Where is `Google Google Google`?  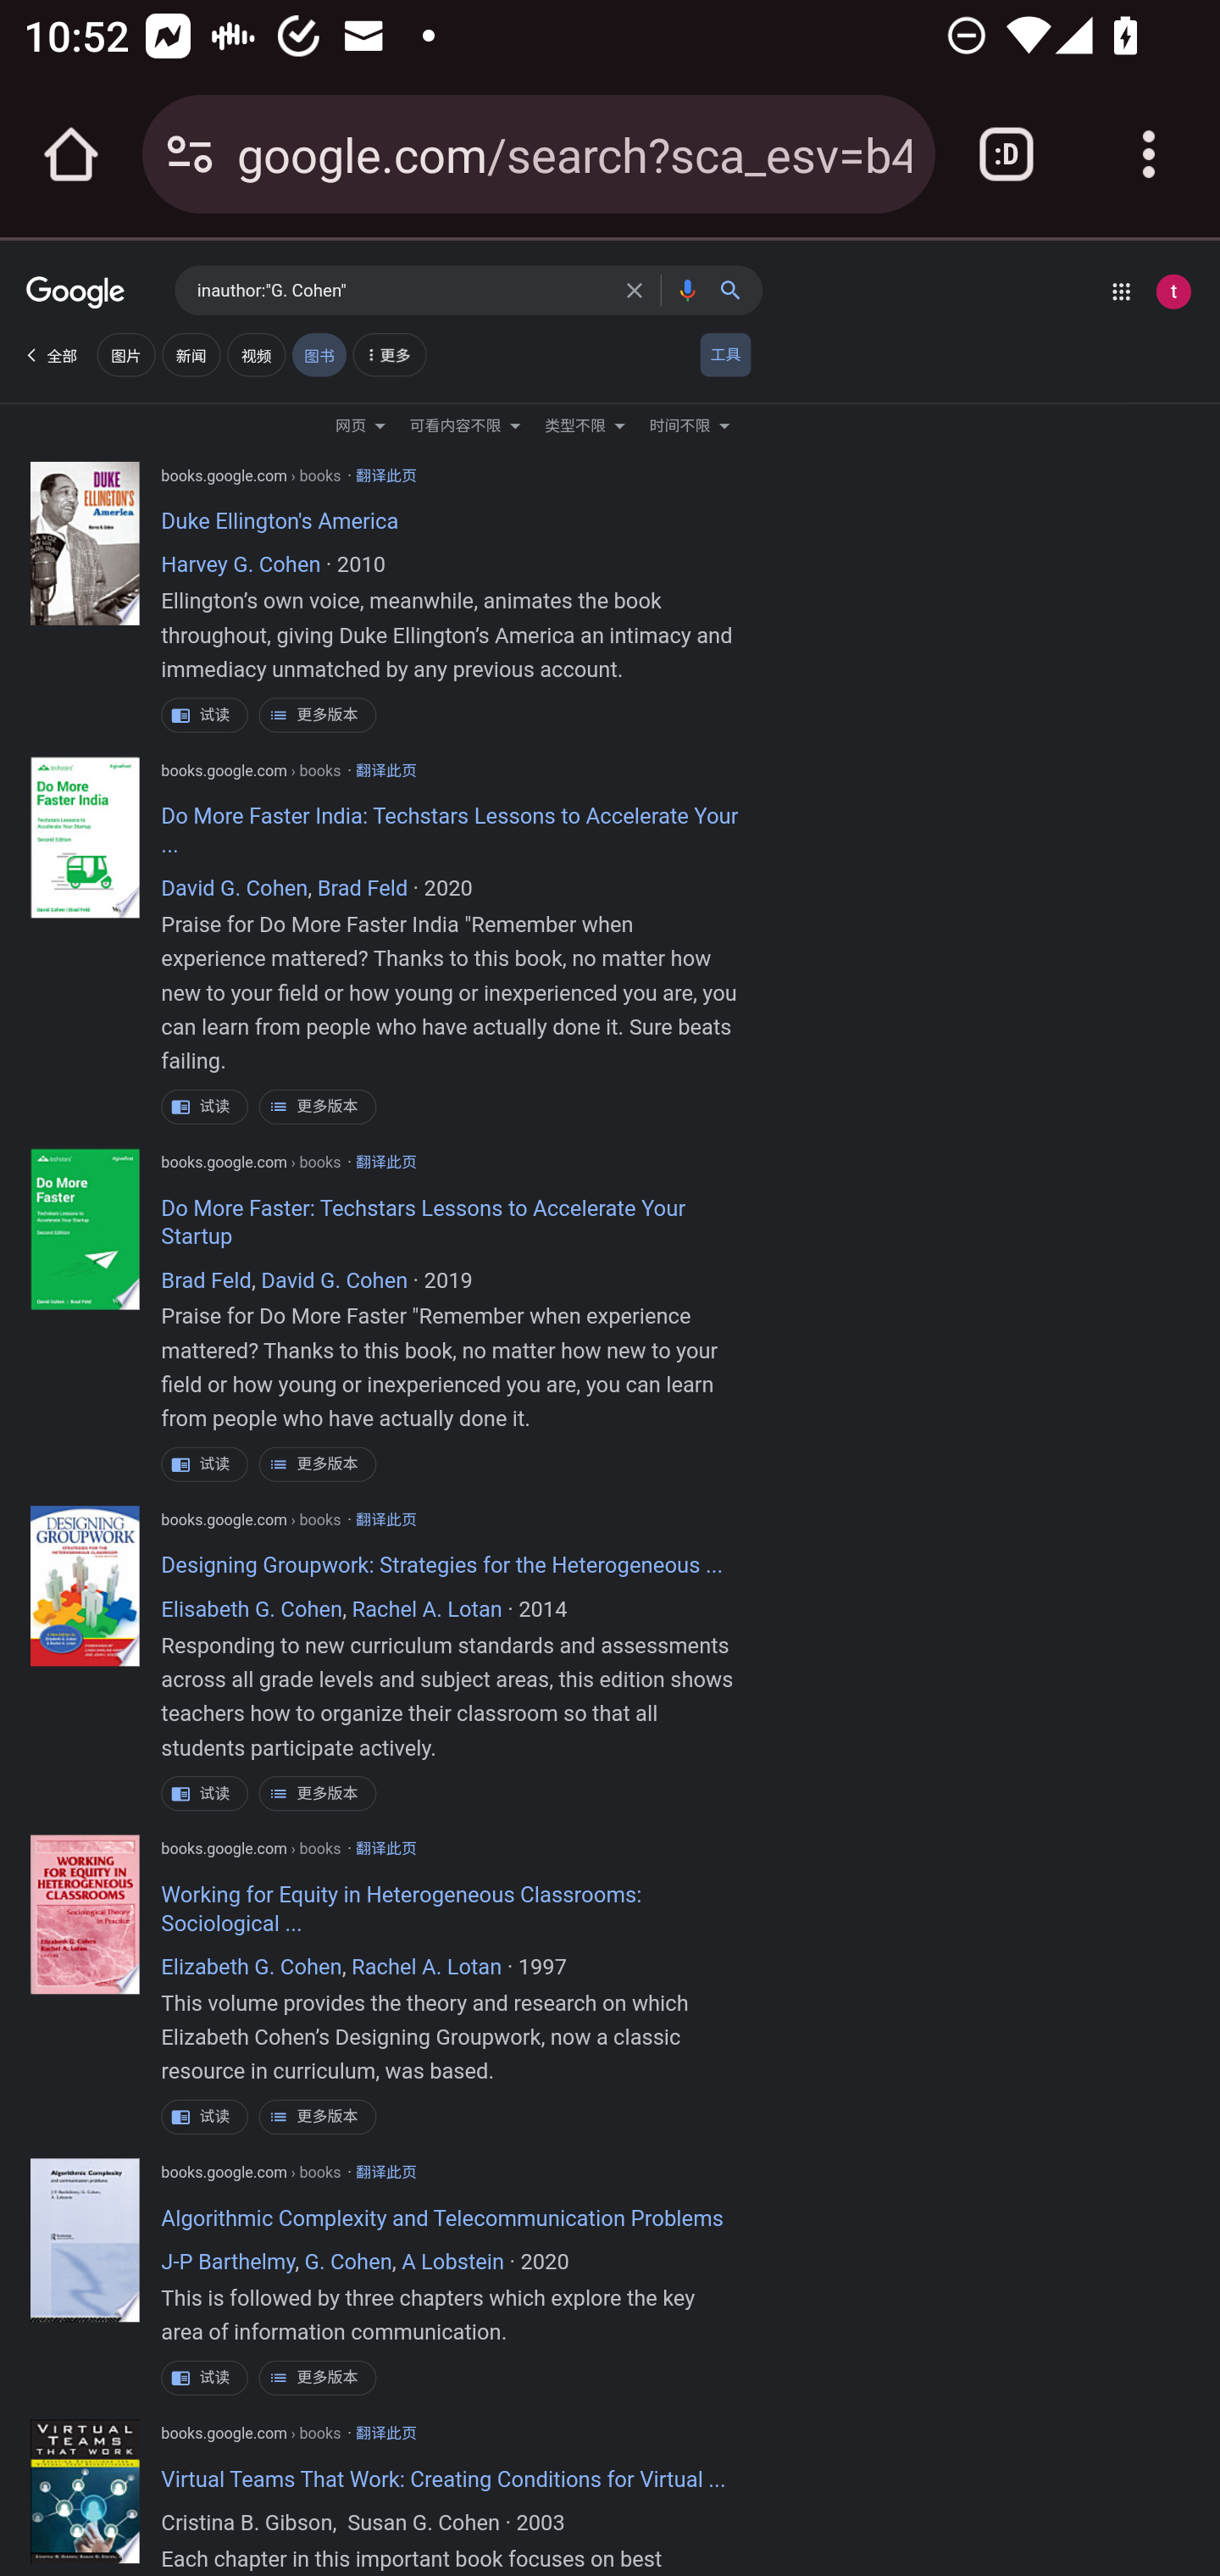
Google Google Google is located at coordinates (76, 295).